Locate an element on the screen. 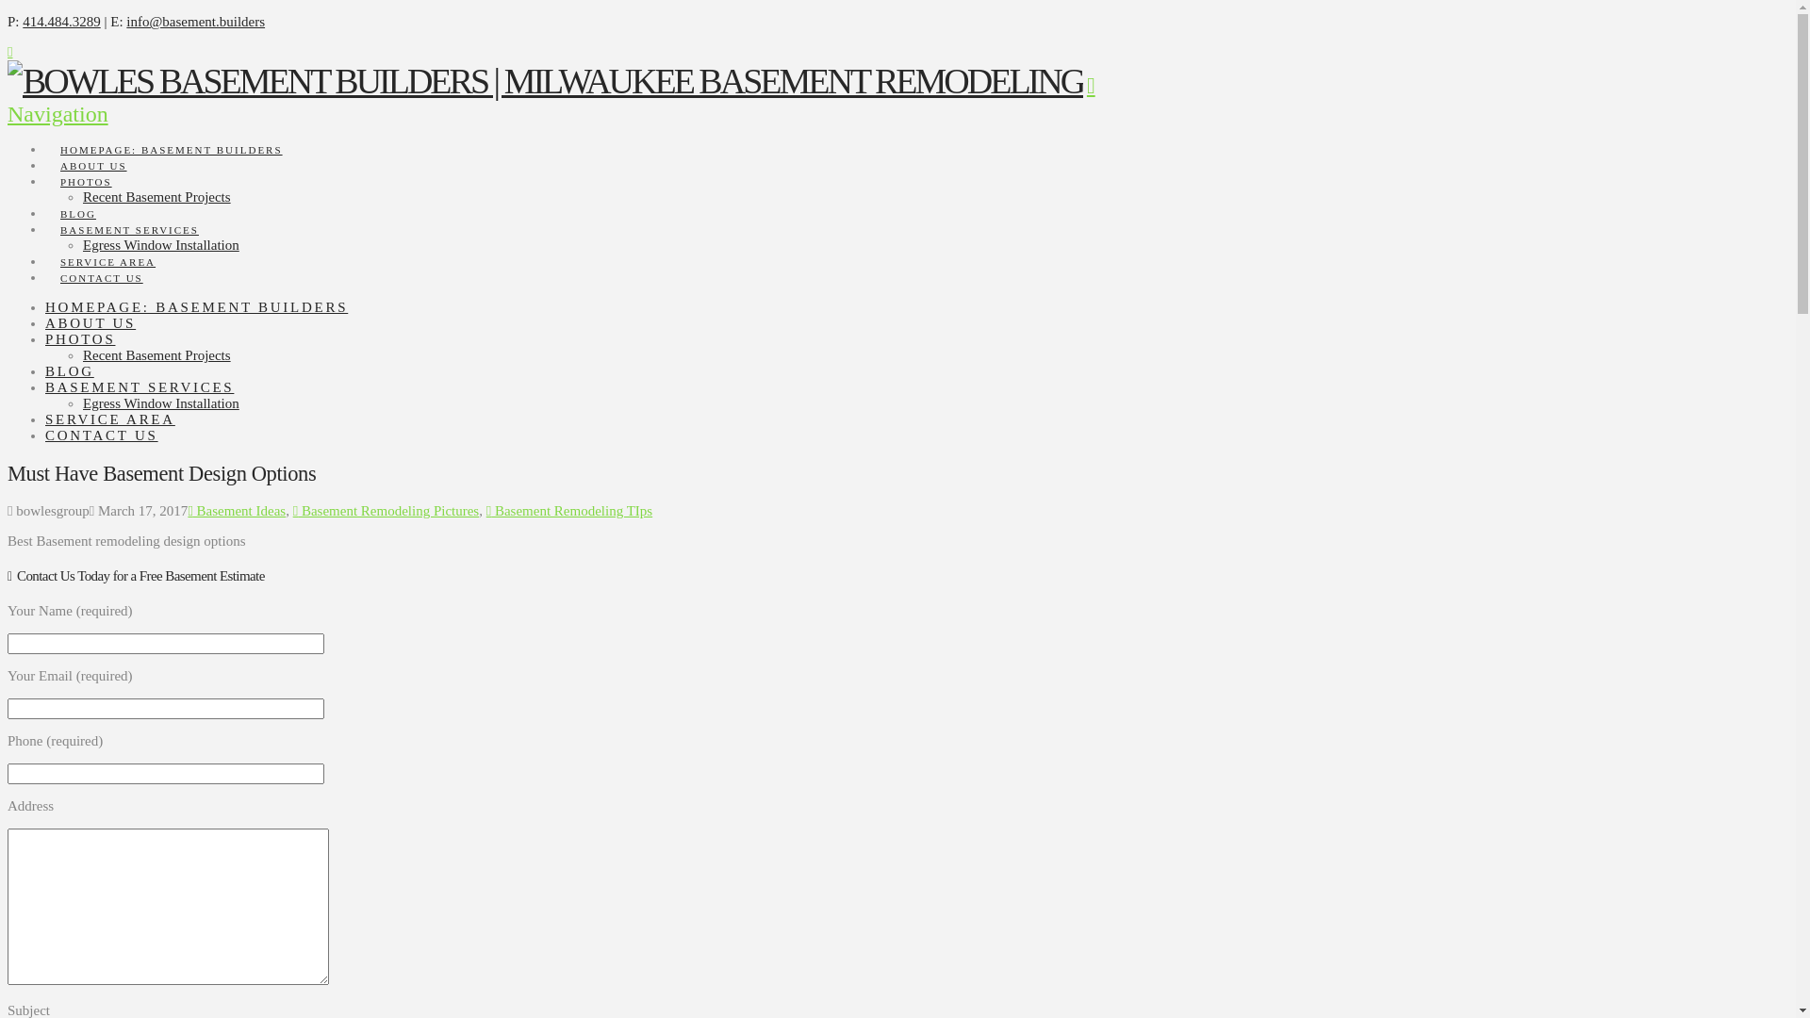  Basement Remodeling Pictures is located at coordinates (387, 511).